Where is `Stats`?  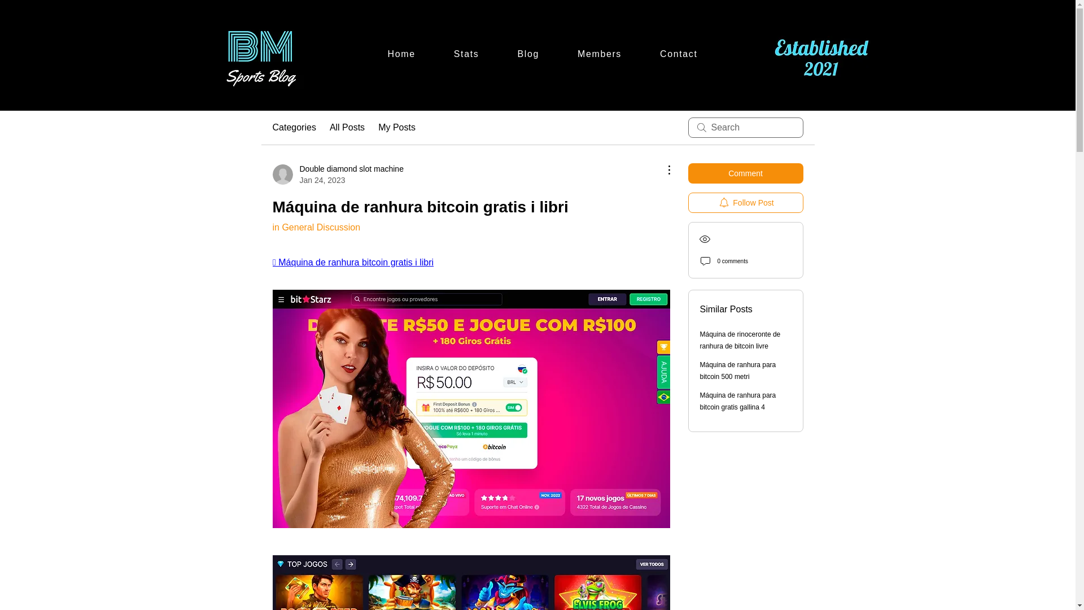
Stats is located at coordinates (527, 54).